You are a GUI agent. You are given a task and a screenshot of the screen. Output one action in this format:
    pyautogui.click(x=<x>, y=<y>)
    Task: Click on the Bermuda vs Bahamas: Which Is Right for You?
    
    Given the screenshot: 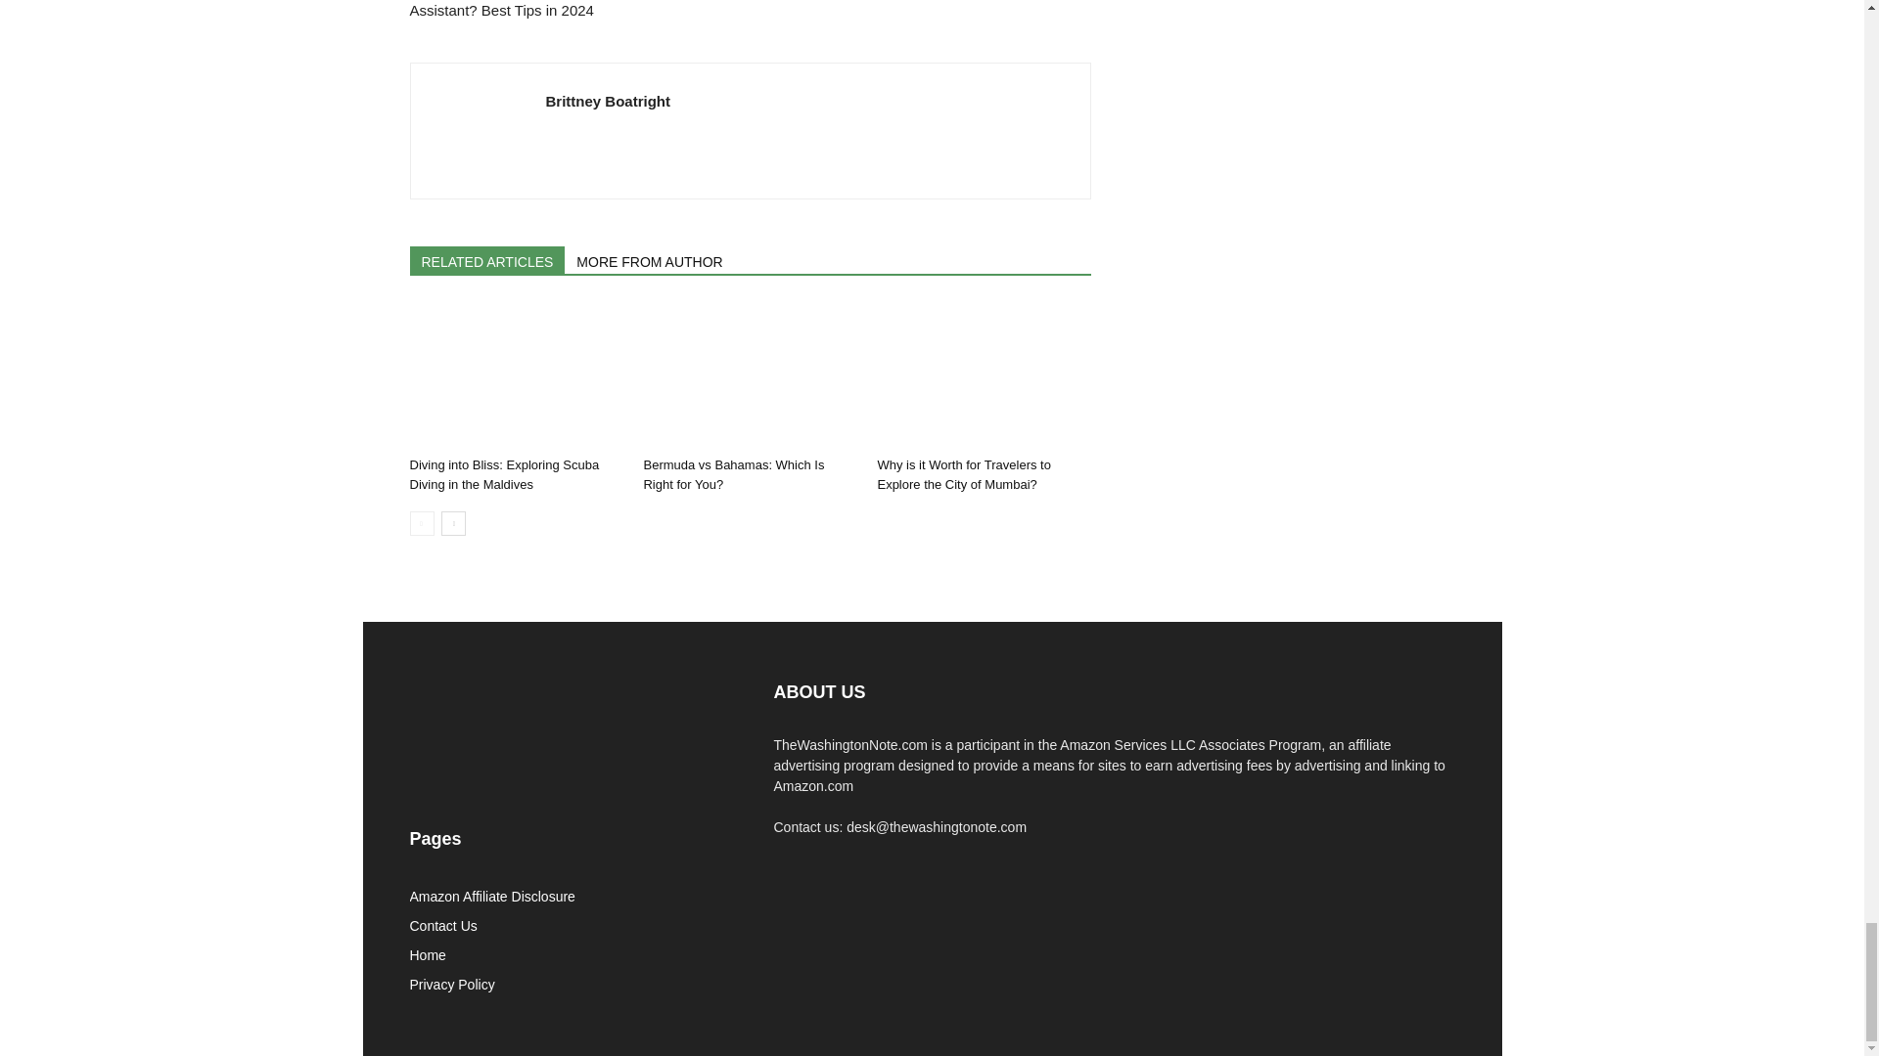 What is the action you would take?
    pyautogui.click(x=733, y=474)
    